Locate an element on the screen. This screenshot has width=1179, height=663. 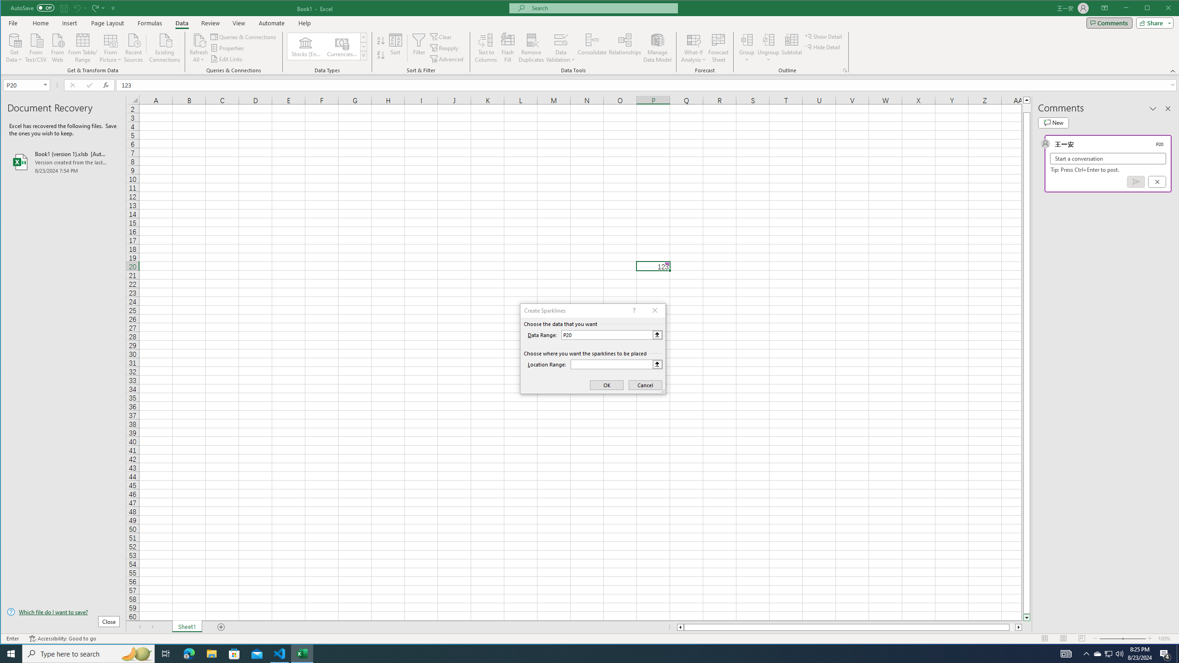
Row up is located at coordinates (363, 37).